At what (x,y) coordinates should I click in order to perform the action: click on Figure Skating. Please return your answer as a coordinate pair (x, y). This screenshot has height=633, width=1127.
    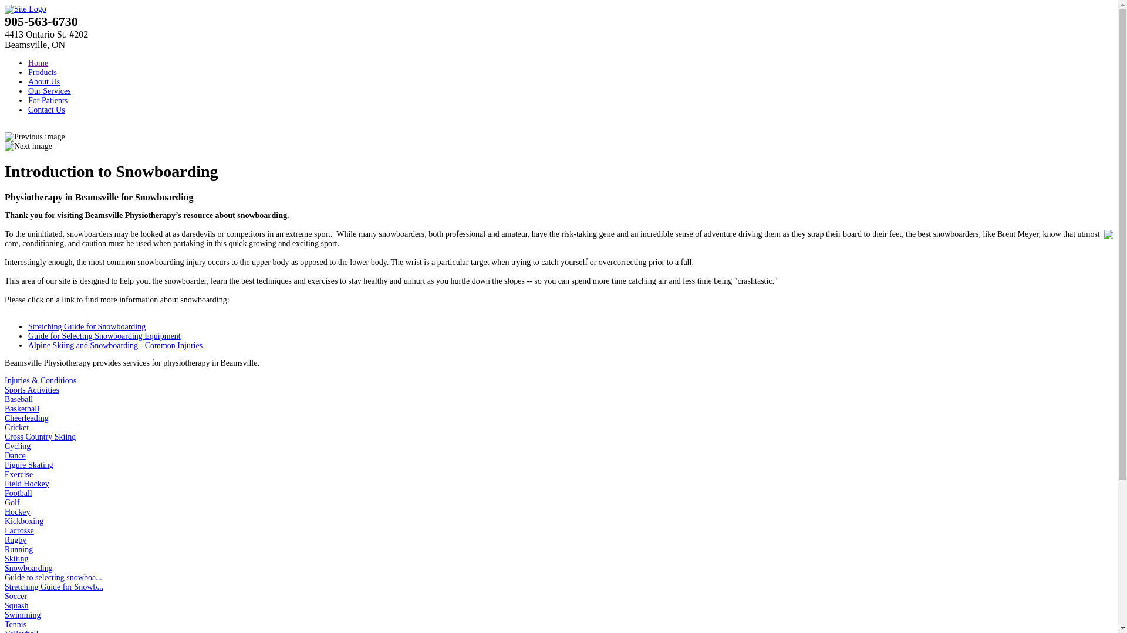
    Looking at the image, I should click on (29, 465).